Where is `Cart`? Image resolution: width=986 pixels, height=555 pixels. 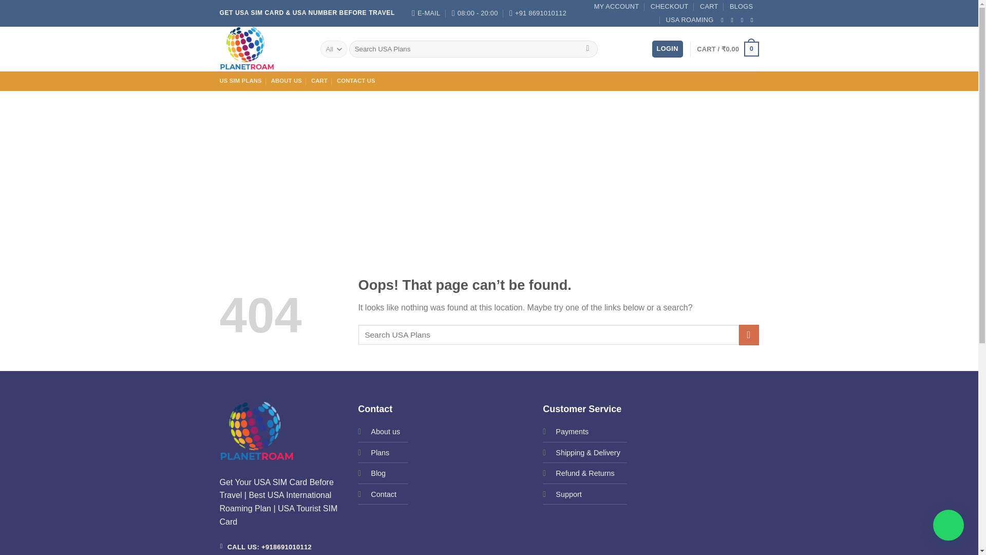 Cart is located at coordinates (727, 49).